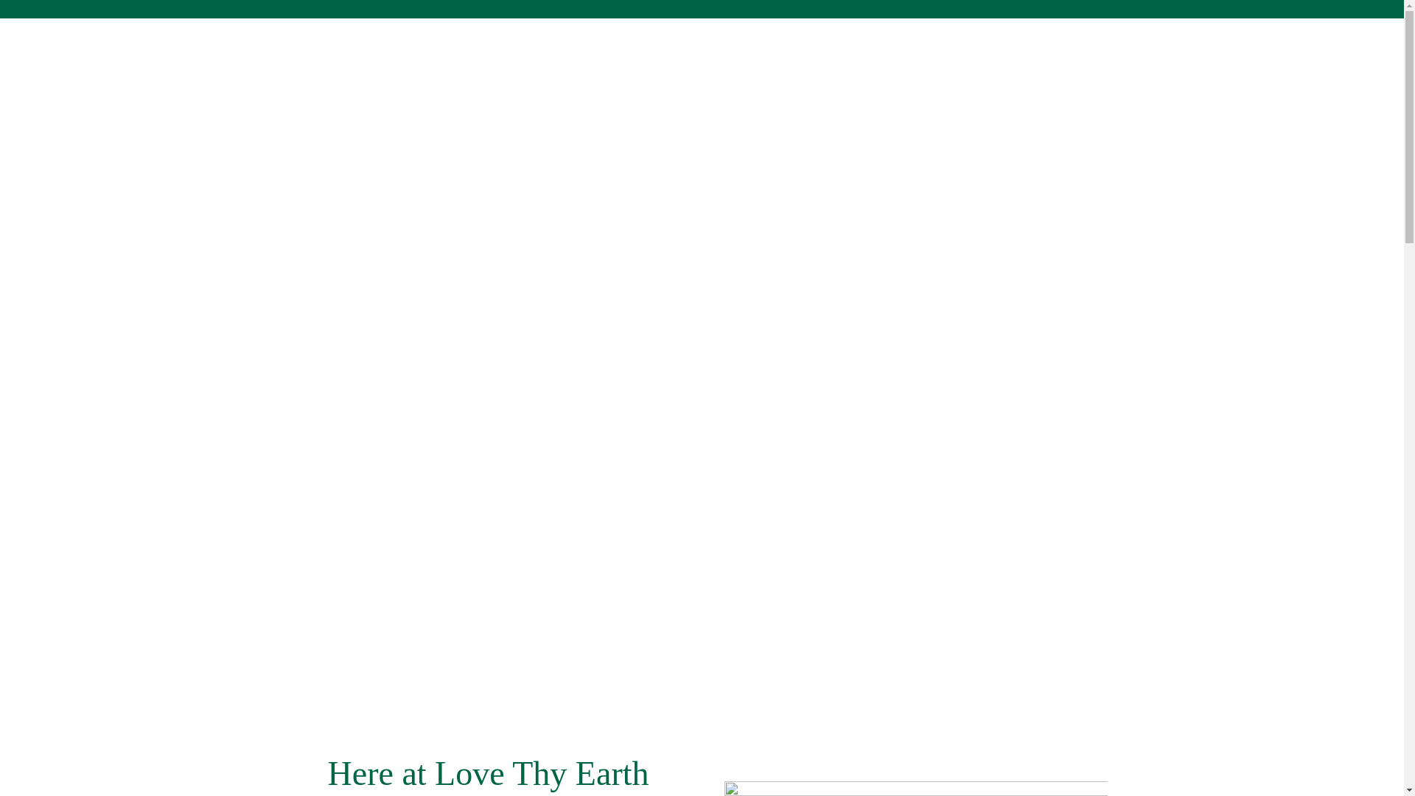  What do you see at coordinates (734, 63) in the screenshot?
I see `OUR STORY` at bounding box center [734, 63].